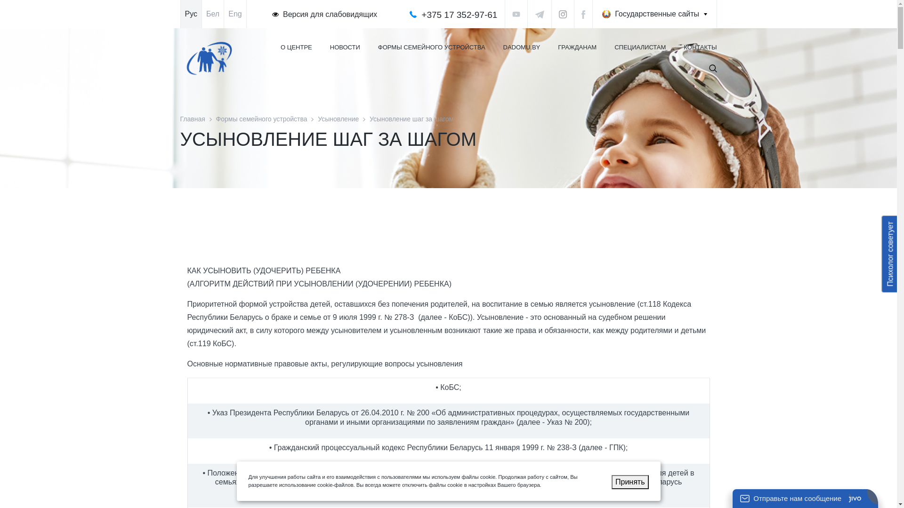  What do you see at coordinates (235, 14) in the screenshot?
I see `Eng` at bounding box center [235, 14].